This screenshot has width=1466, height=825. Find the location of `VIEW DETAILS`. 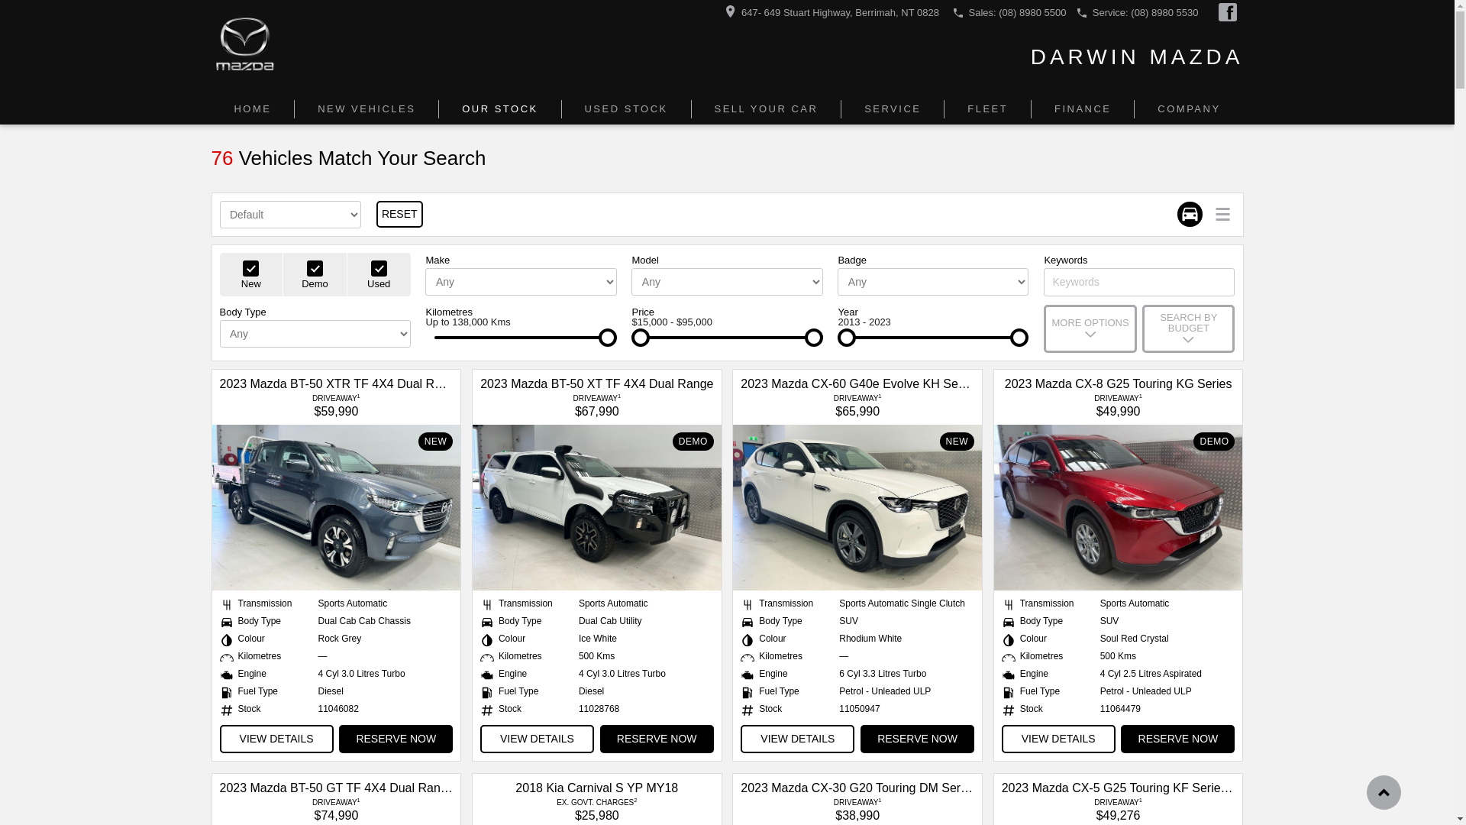

VIEW DETAILS is located at coordinates (1058, 739).